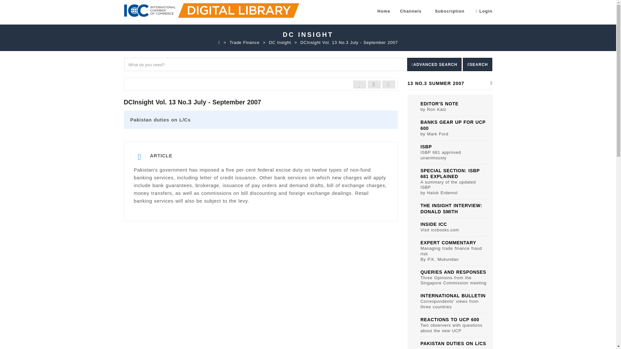  What do you see at coordinates (450, 174) in the screenshot?
I see `SPECIAL SECTION: ISBP 681 EXPLAINED` at bounding box center [450, 174].